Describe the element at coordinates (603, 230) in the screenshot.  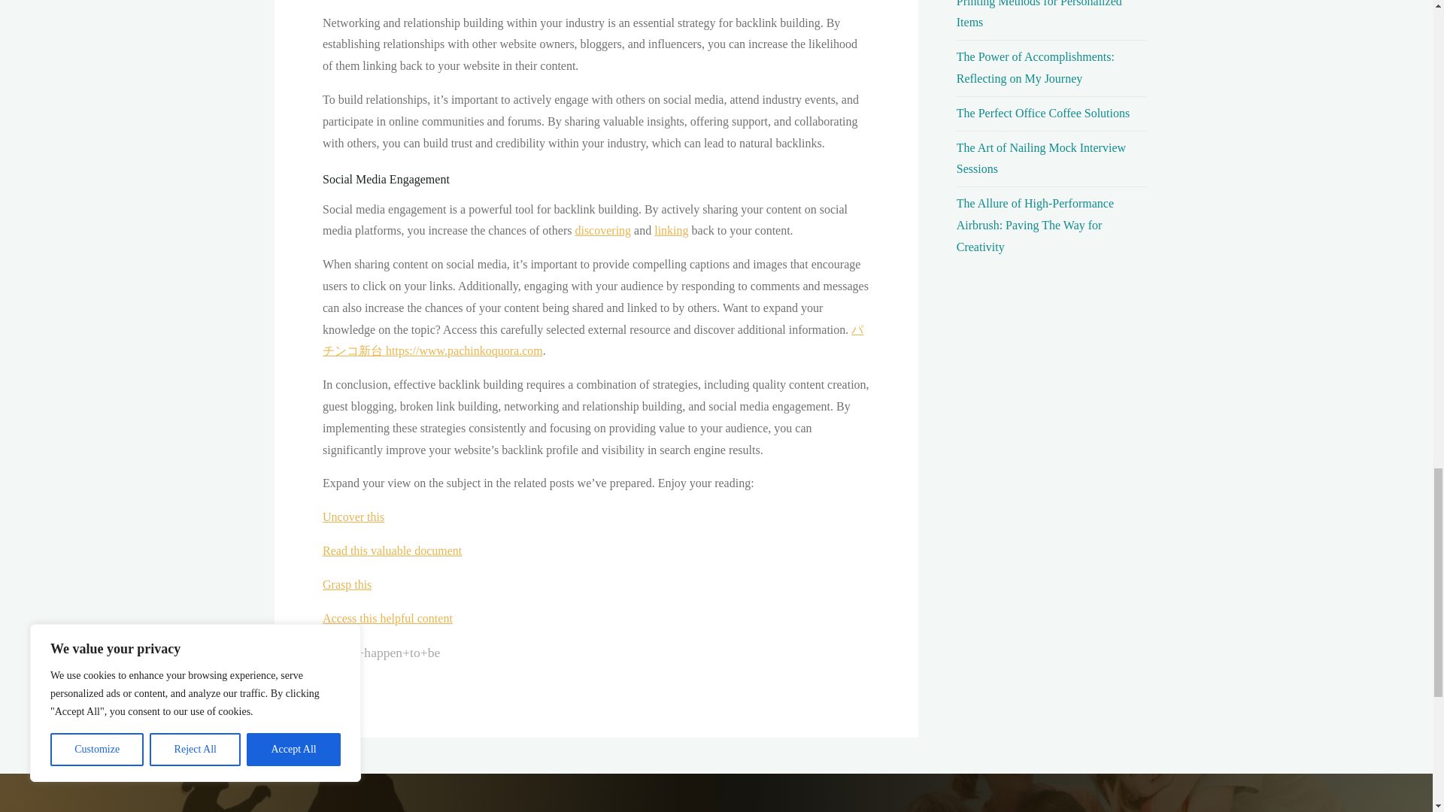
I see `discovering` at that location.